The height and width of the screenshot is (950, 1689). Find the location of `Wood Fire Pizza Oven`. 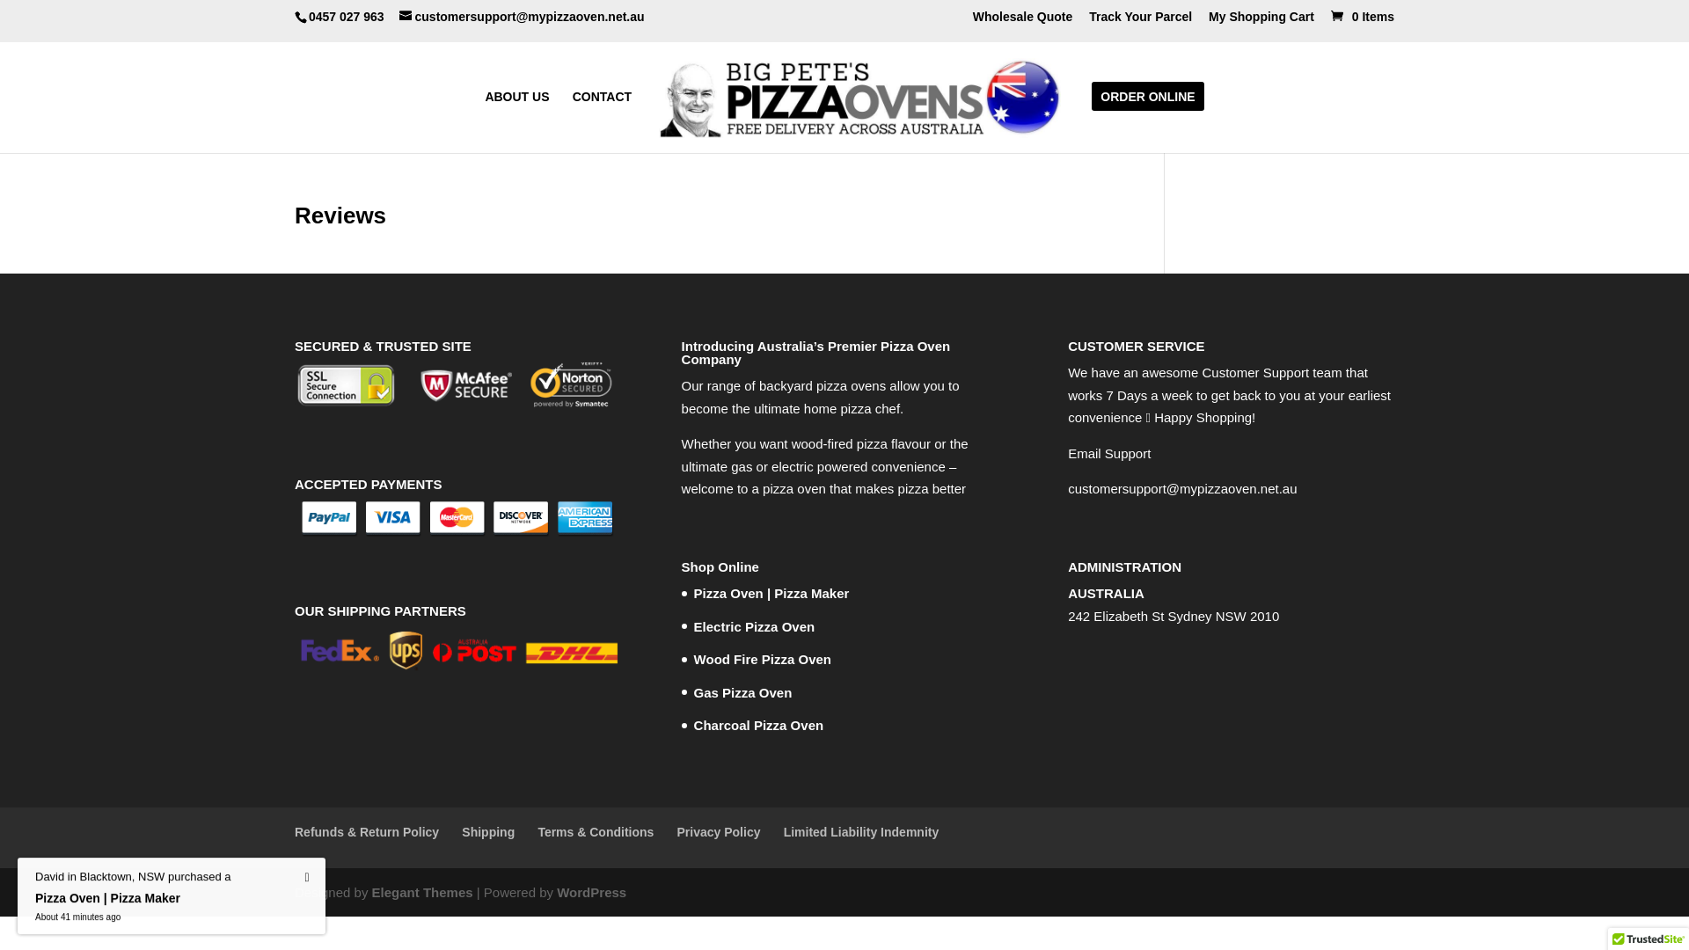

Wood Fire Pizza Oven is located at coordinates (763, 660).